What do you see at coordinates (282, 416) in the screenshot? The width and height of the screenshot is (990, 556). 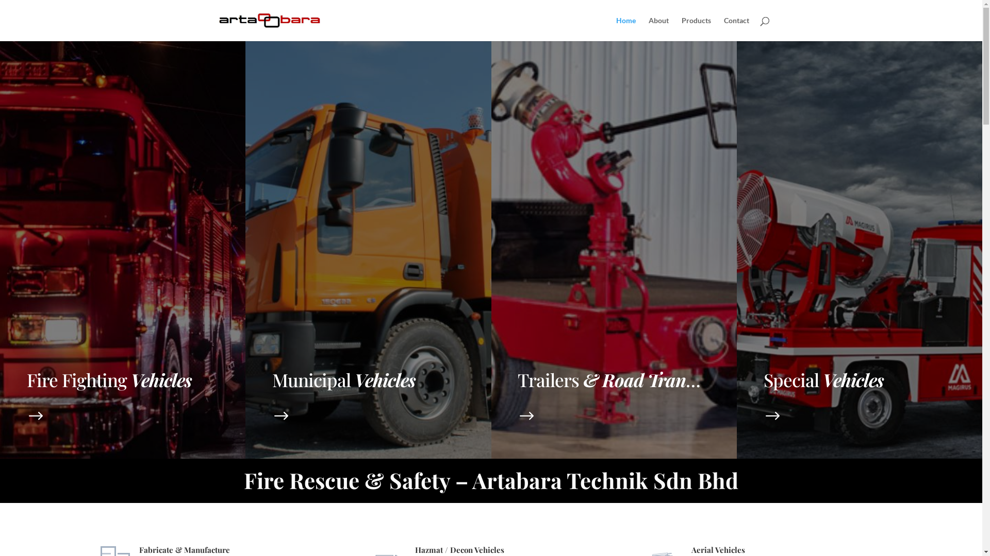 I see `$` at bounding box center [282, 416].